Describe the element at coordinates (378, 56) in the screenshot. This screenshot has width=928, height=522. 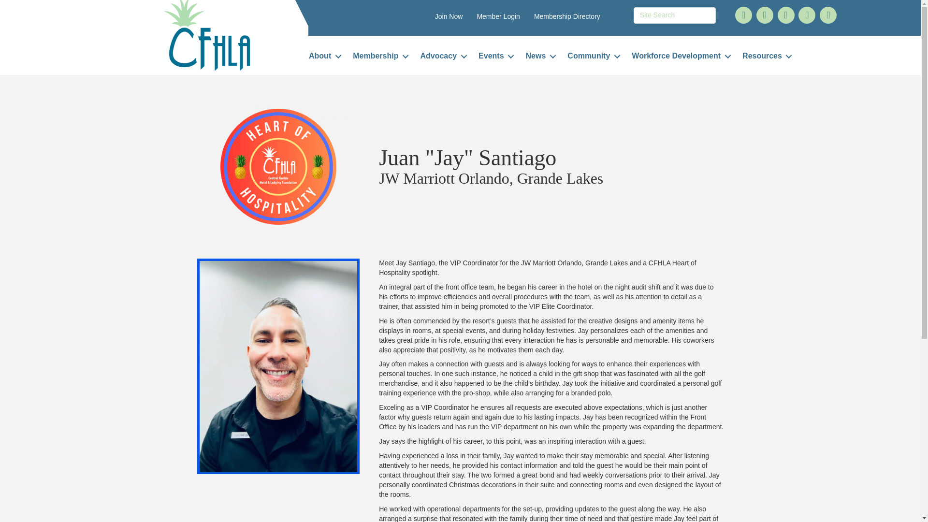
I see `Membership` at that location.